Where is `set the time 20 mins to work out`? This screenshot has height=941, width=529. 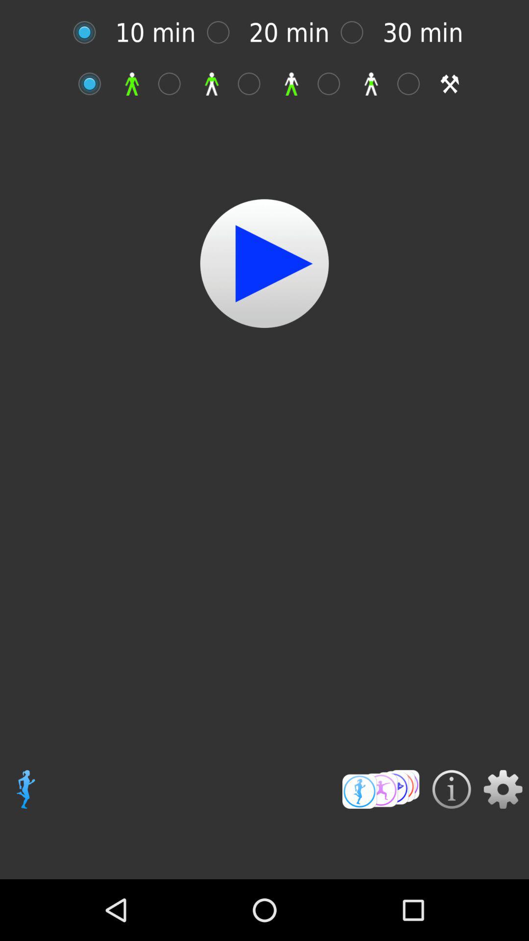 set the time 20 mins to work out is located at coordinates (223, 32).